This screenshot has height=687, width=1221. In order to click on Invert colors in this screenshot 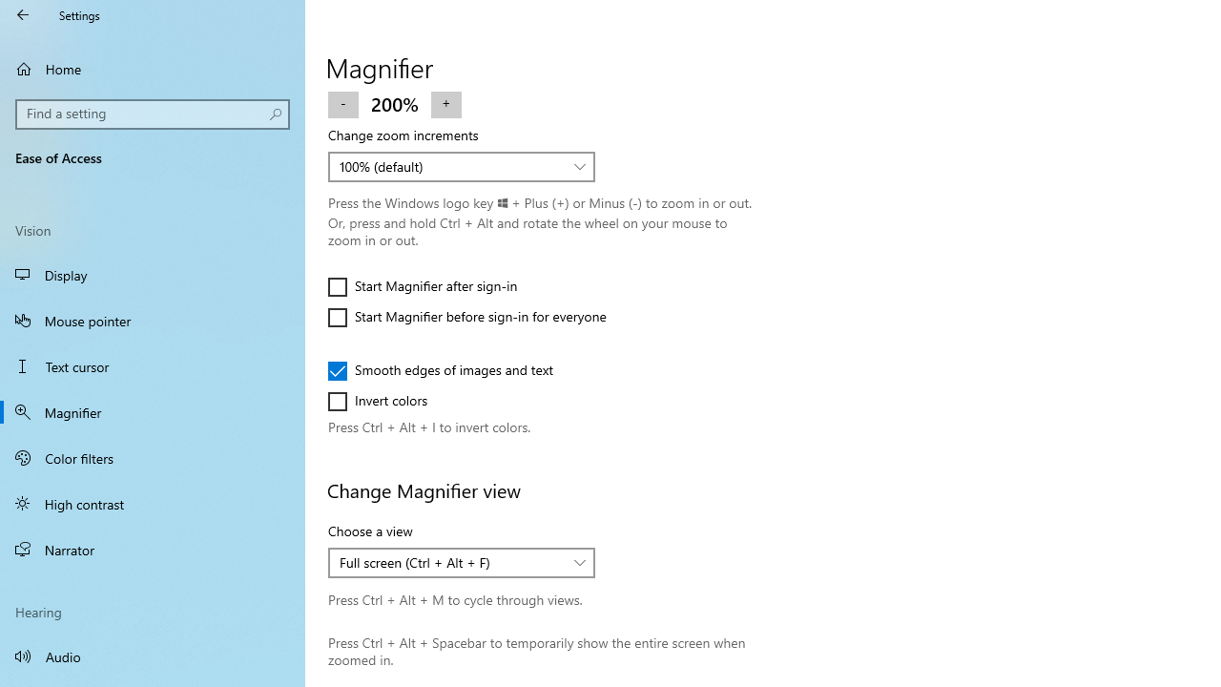, I will do `click(385, 401)`.